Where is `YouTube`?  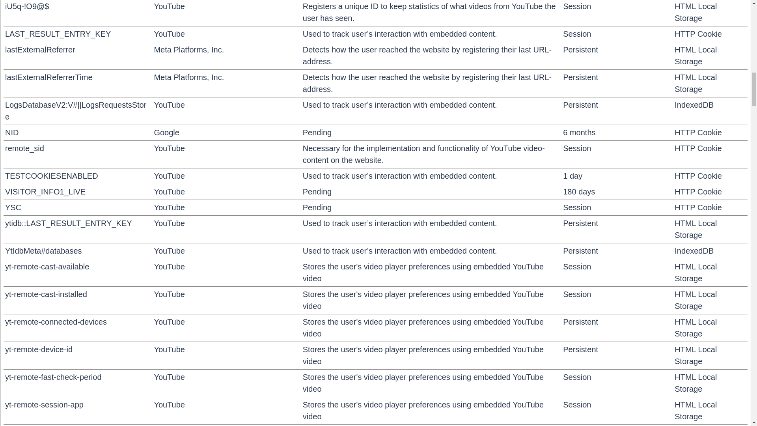
YouTube is located at coordinates (169, 34).